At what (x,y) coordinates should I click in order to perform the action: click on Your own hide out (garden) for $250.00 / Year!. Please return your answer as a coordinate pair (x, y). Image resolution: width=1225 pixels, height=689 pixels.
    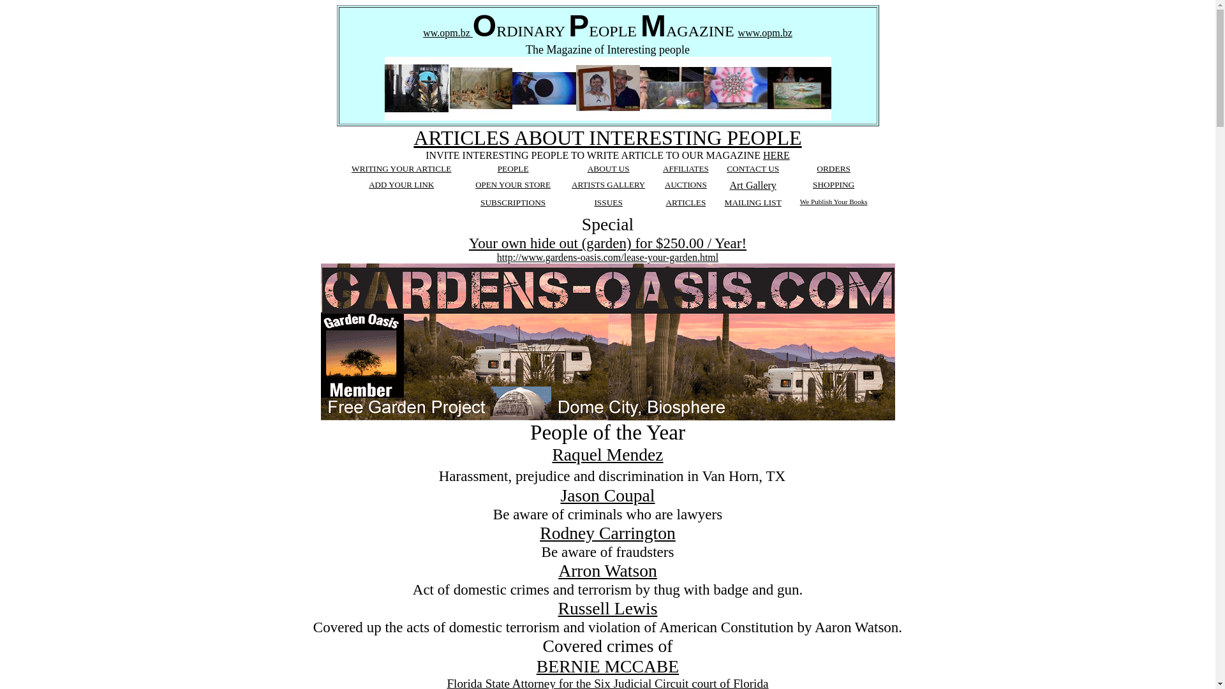
    Looking at the image, I should click on (607, 243).